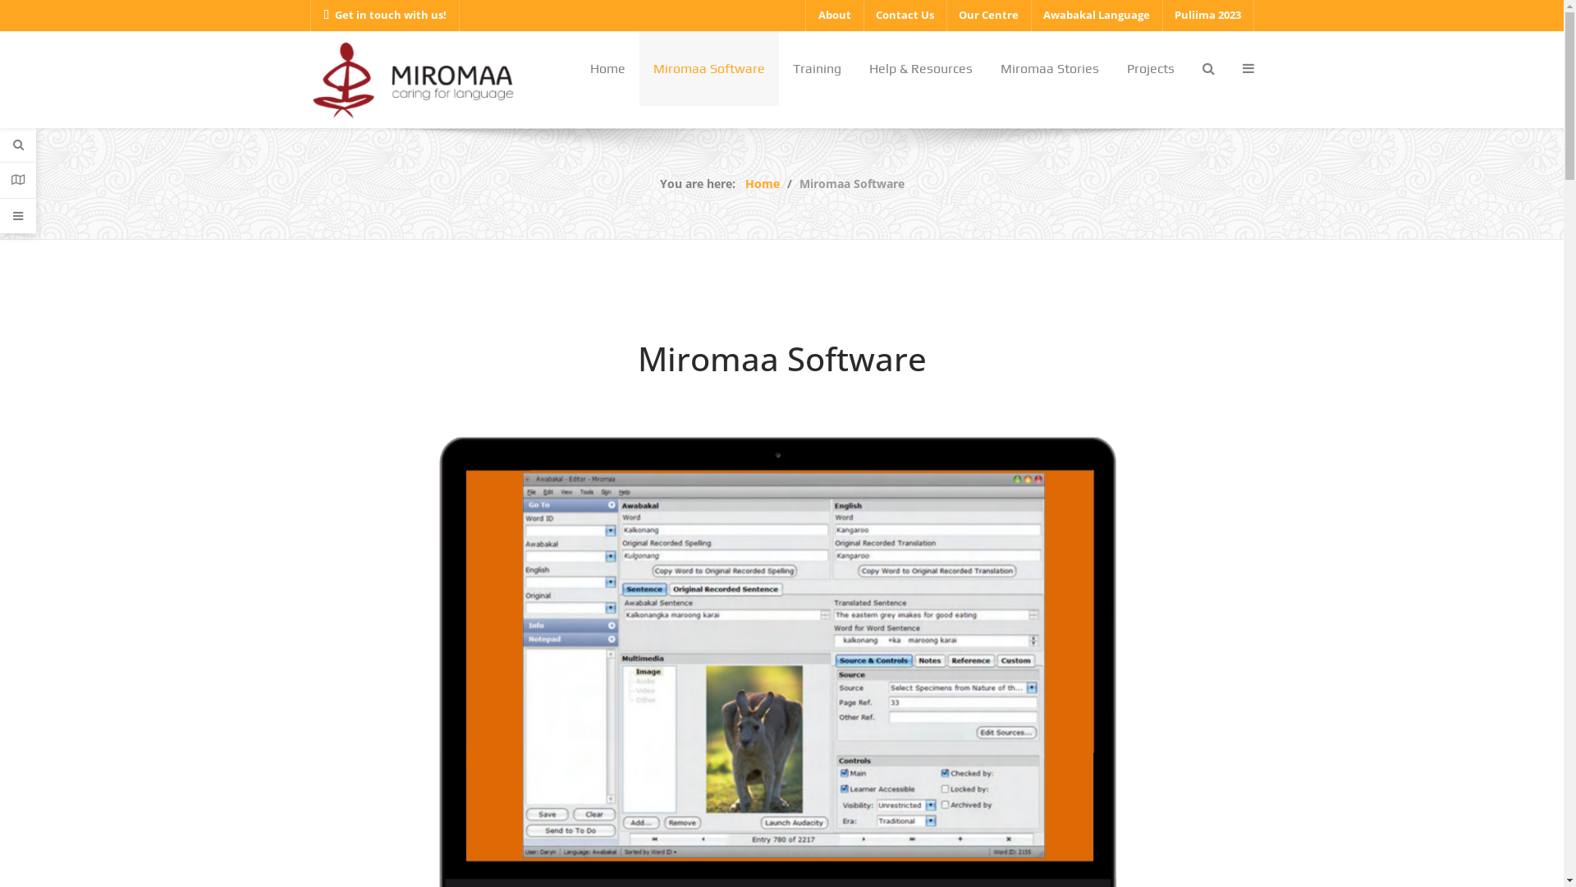 This screenshot has width=1576, height=887. What do you see at coordinates (635, 588) in the screenshot?
I see `On Saving First Languages` at bounding box center [635, 588].